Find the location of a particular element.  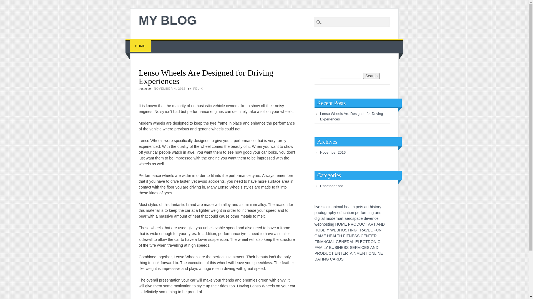

e is located at coordinates (378, 218).